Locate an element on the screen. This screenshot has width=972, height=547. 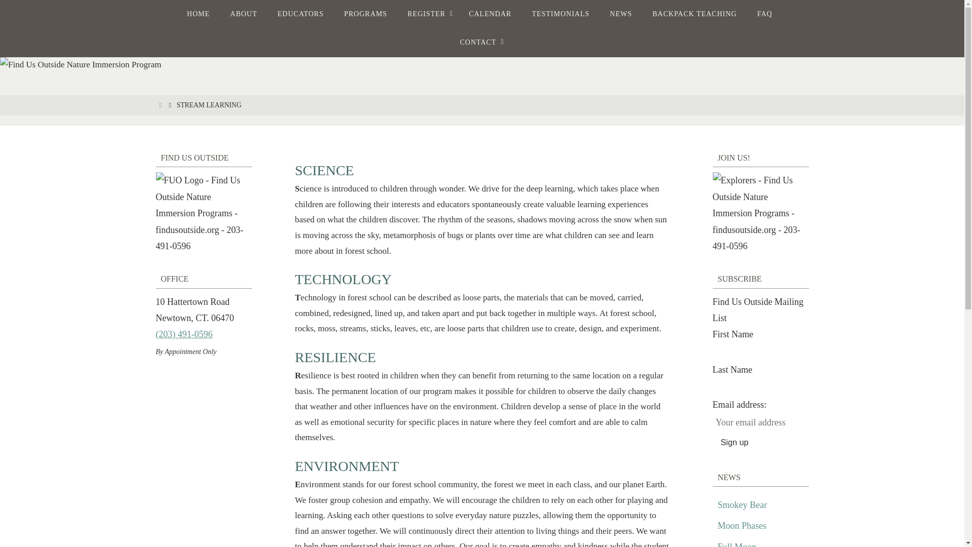
NEWS is located at coordinates (621, 14).